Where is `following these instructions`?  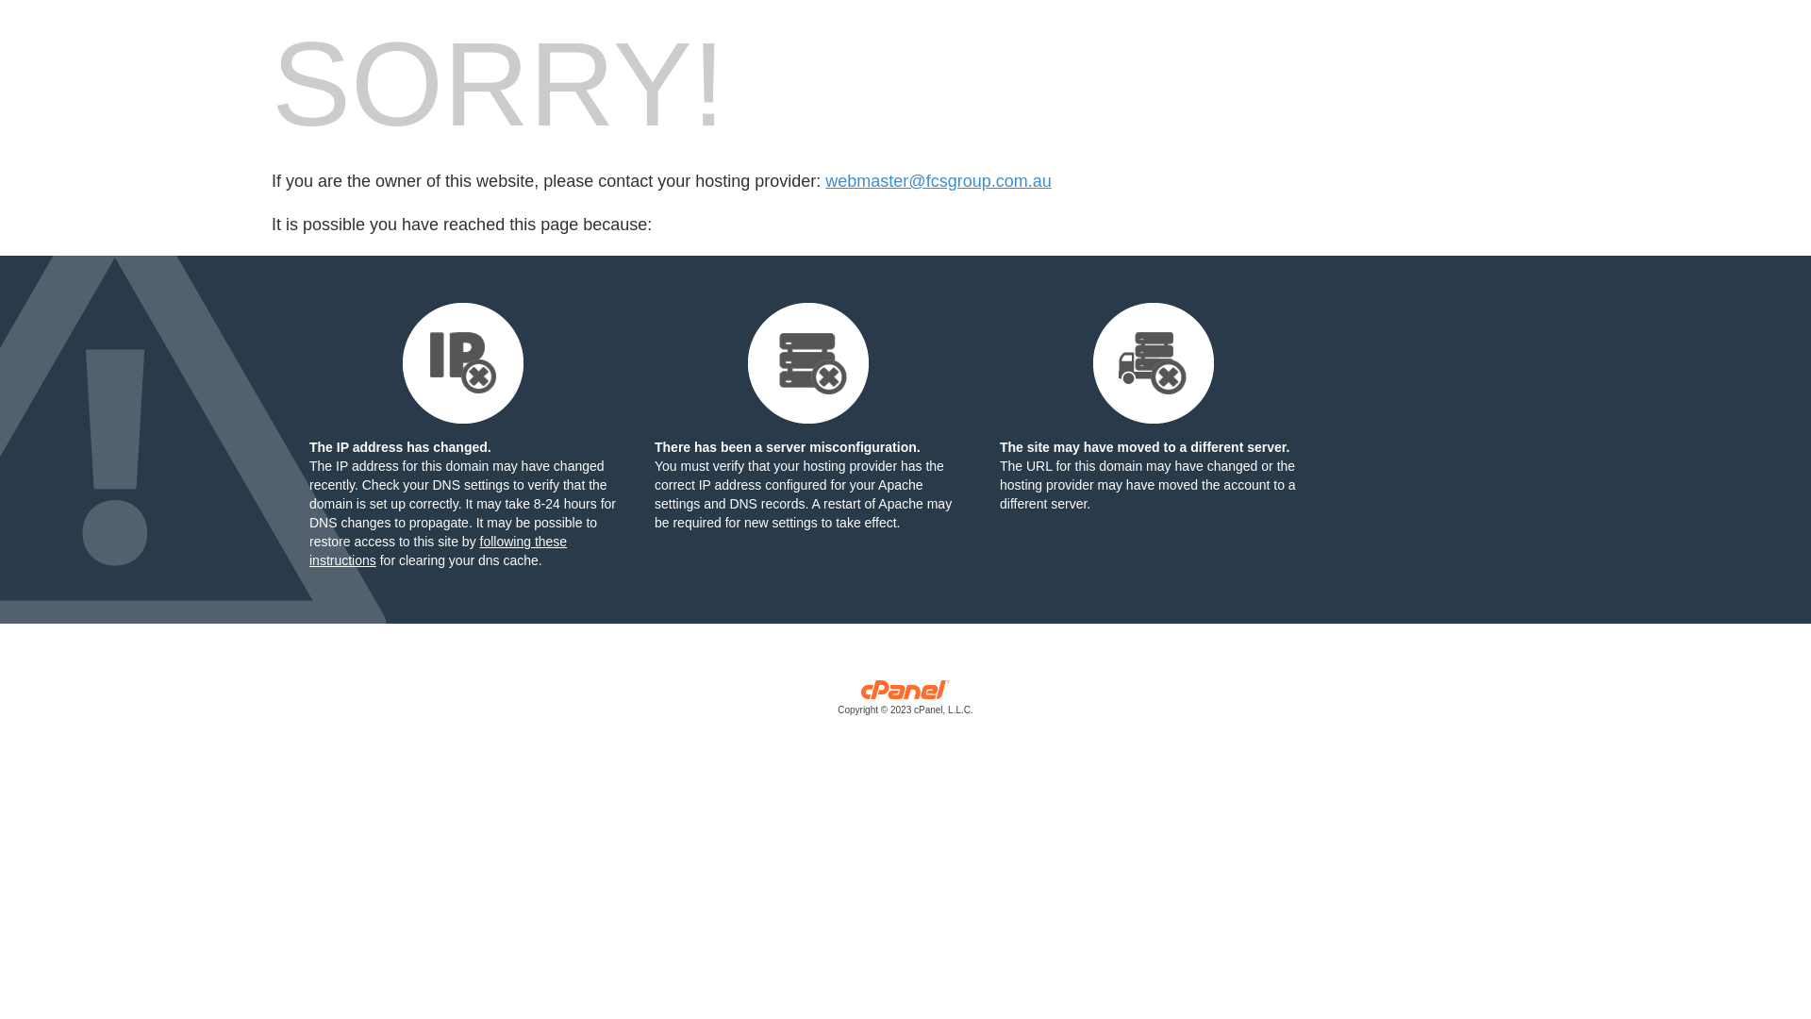 following these instructions is located at coordinates (438, 551).